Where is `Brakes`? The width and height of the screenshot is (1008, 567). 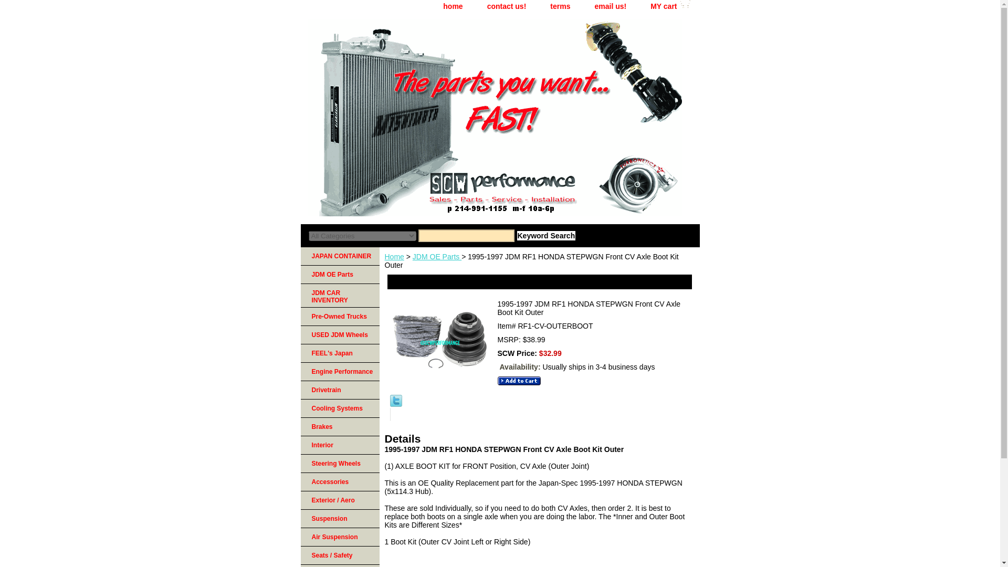
Brakes is located at coordinates (339, 426).